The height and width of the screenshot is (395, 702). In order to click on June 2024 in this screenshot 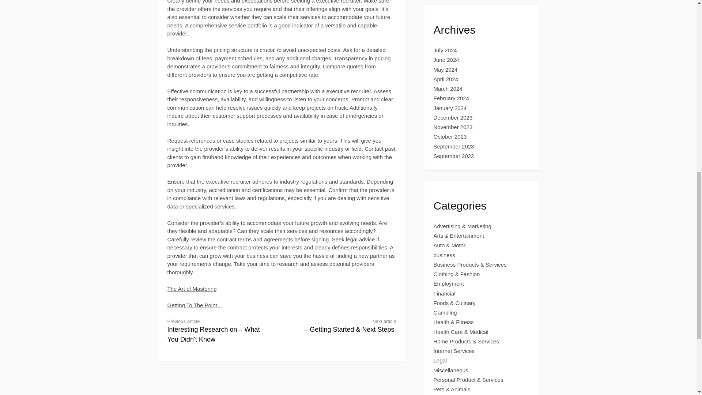, I will do `click(446, 60)`.